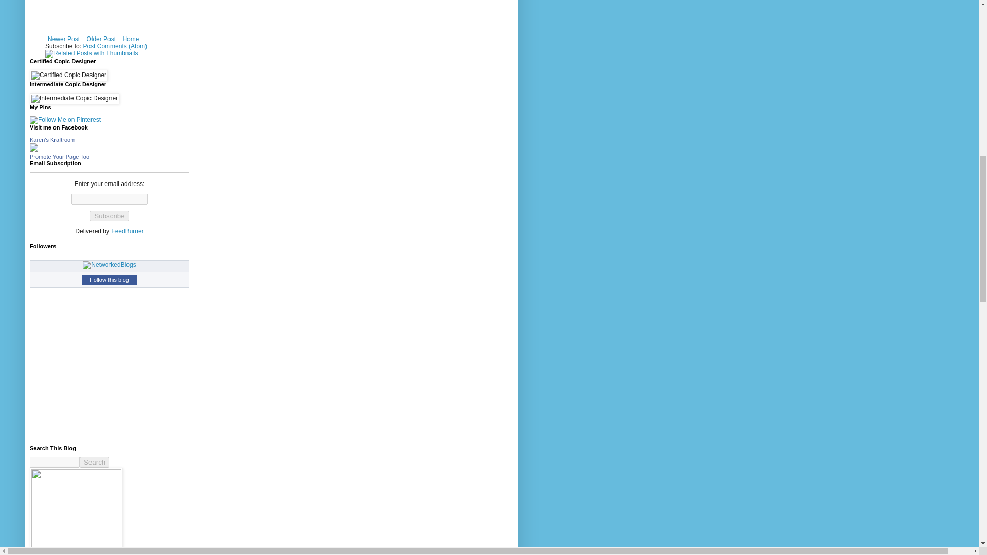  I want to click on Karen's Kraftroom, so click(34, 150).